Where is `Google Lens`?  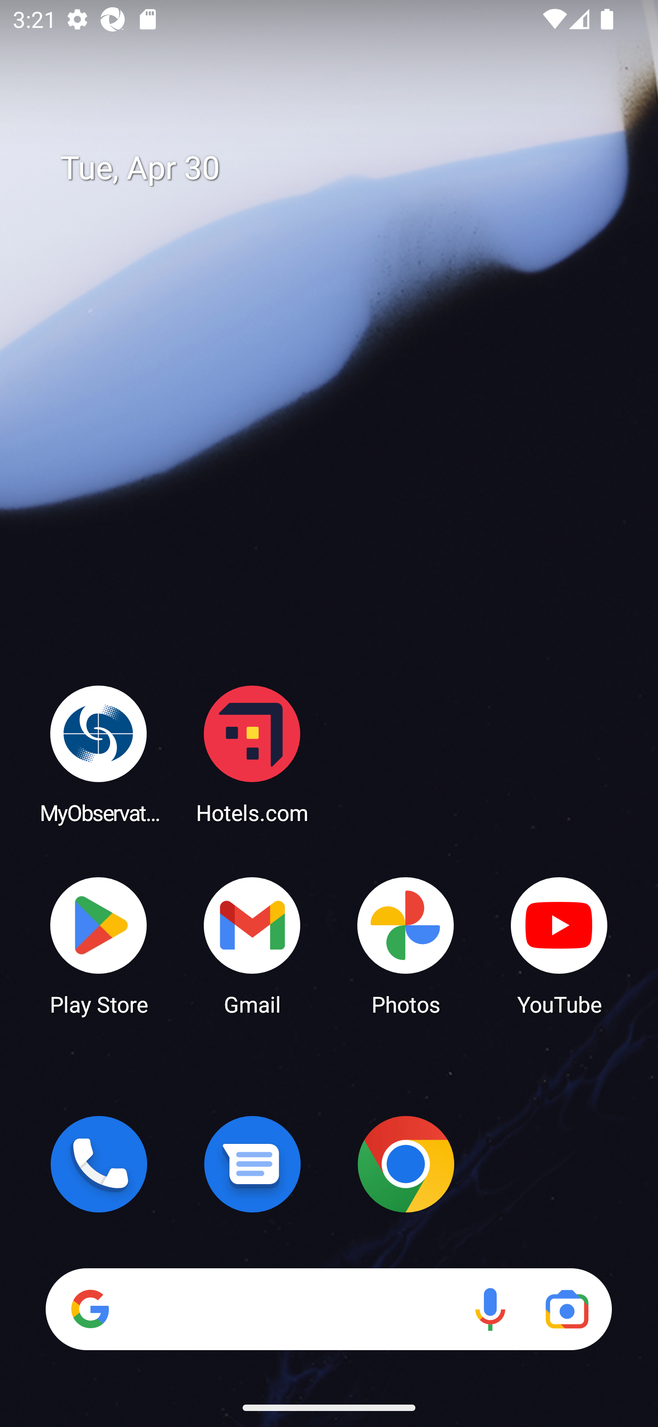
Google Lens is located at coordinates (567, 1309).